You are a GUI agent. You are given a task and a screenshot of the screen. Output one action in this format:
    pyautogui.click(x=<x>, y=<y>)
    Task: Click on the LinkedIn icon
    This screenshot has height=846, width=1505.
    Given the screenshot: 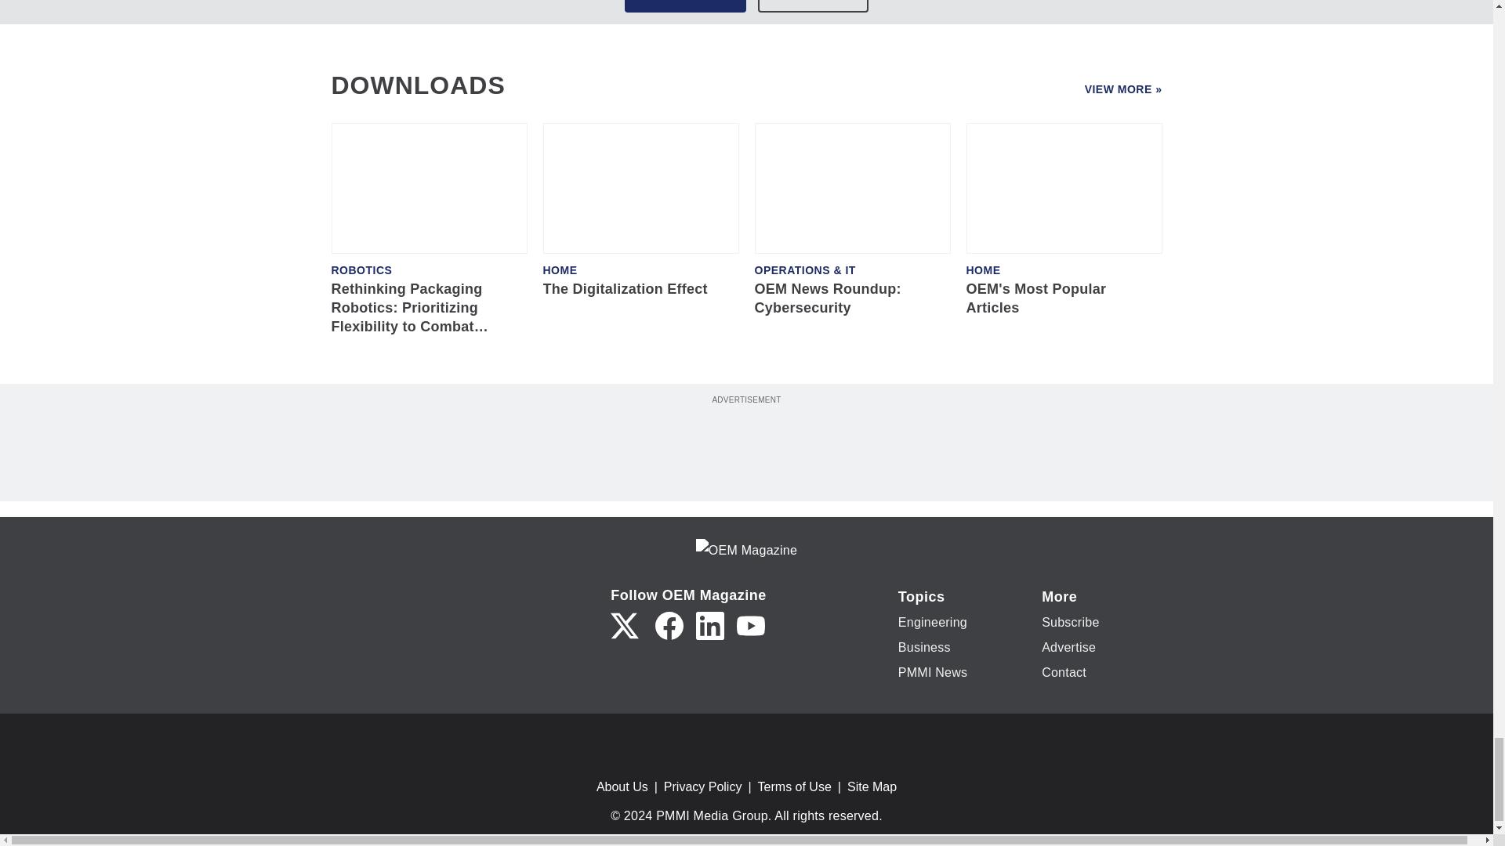 What is the action you would take?
    pyautogui.click(x=709, y=625)
    